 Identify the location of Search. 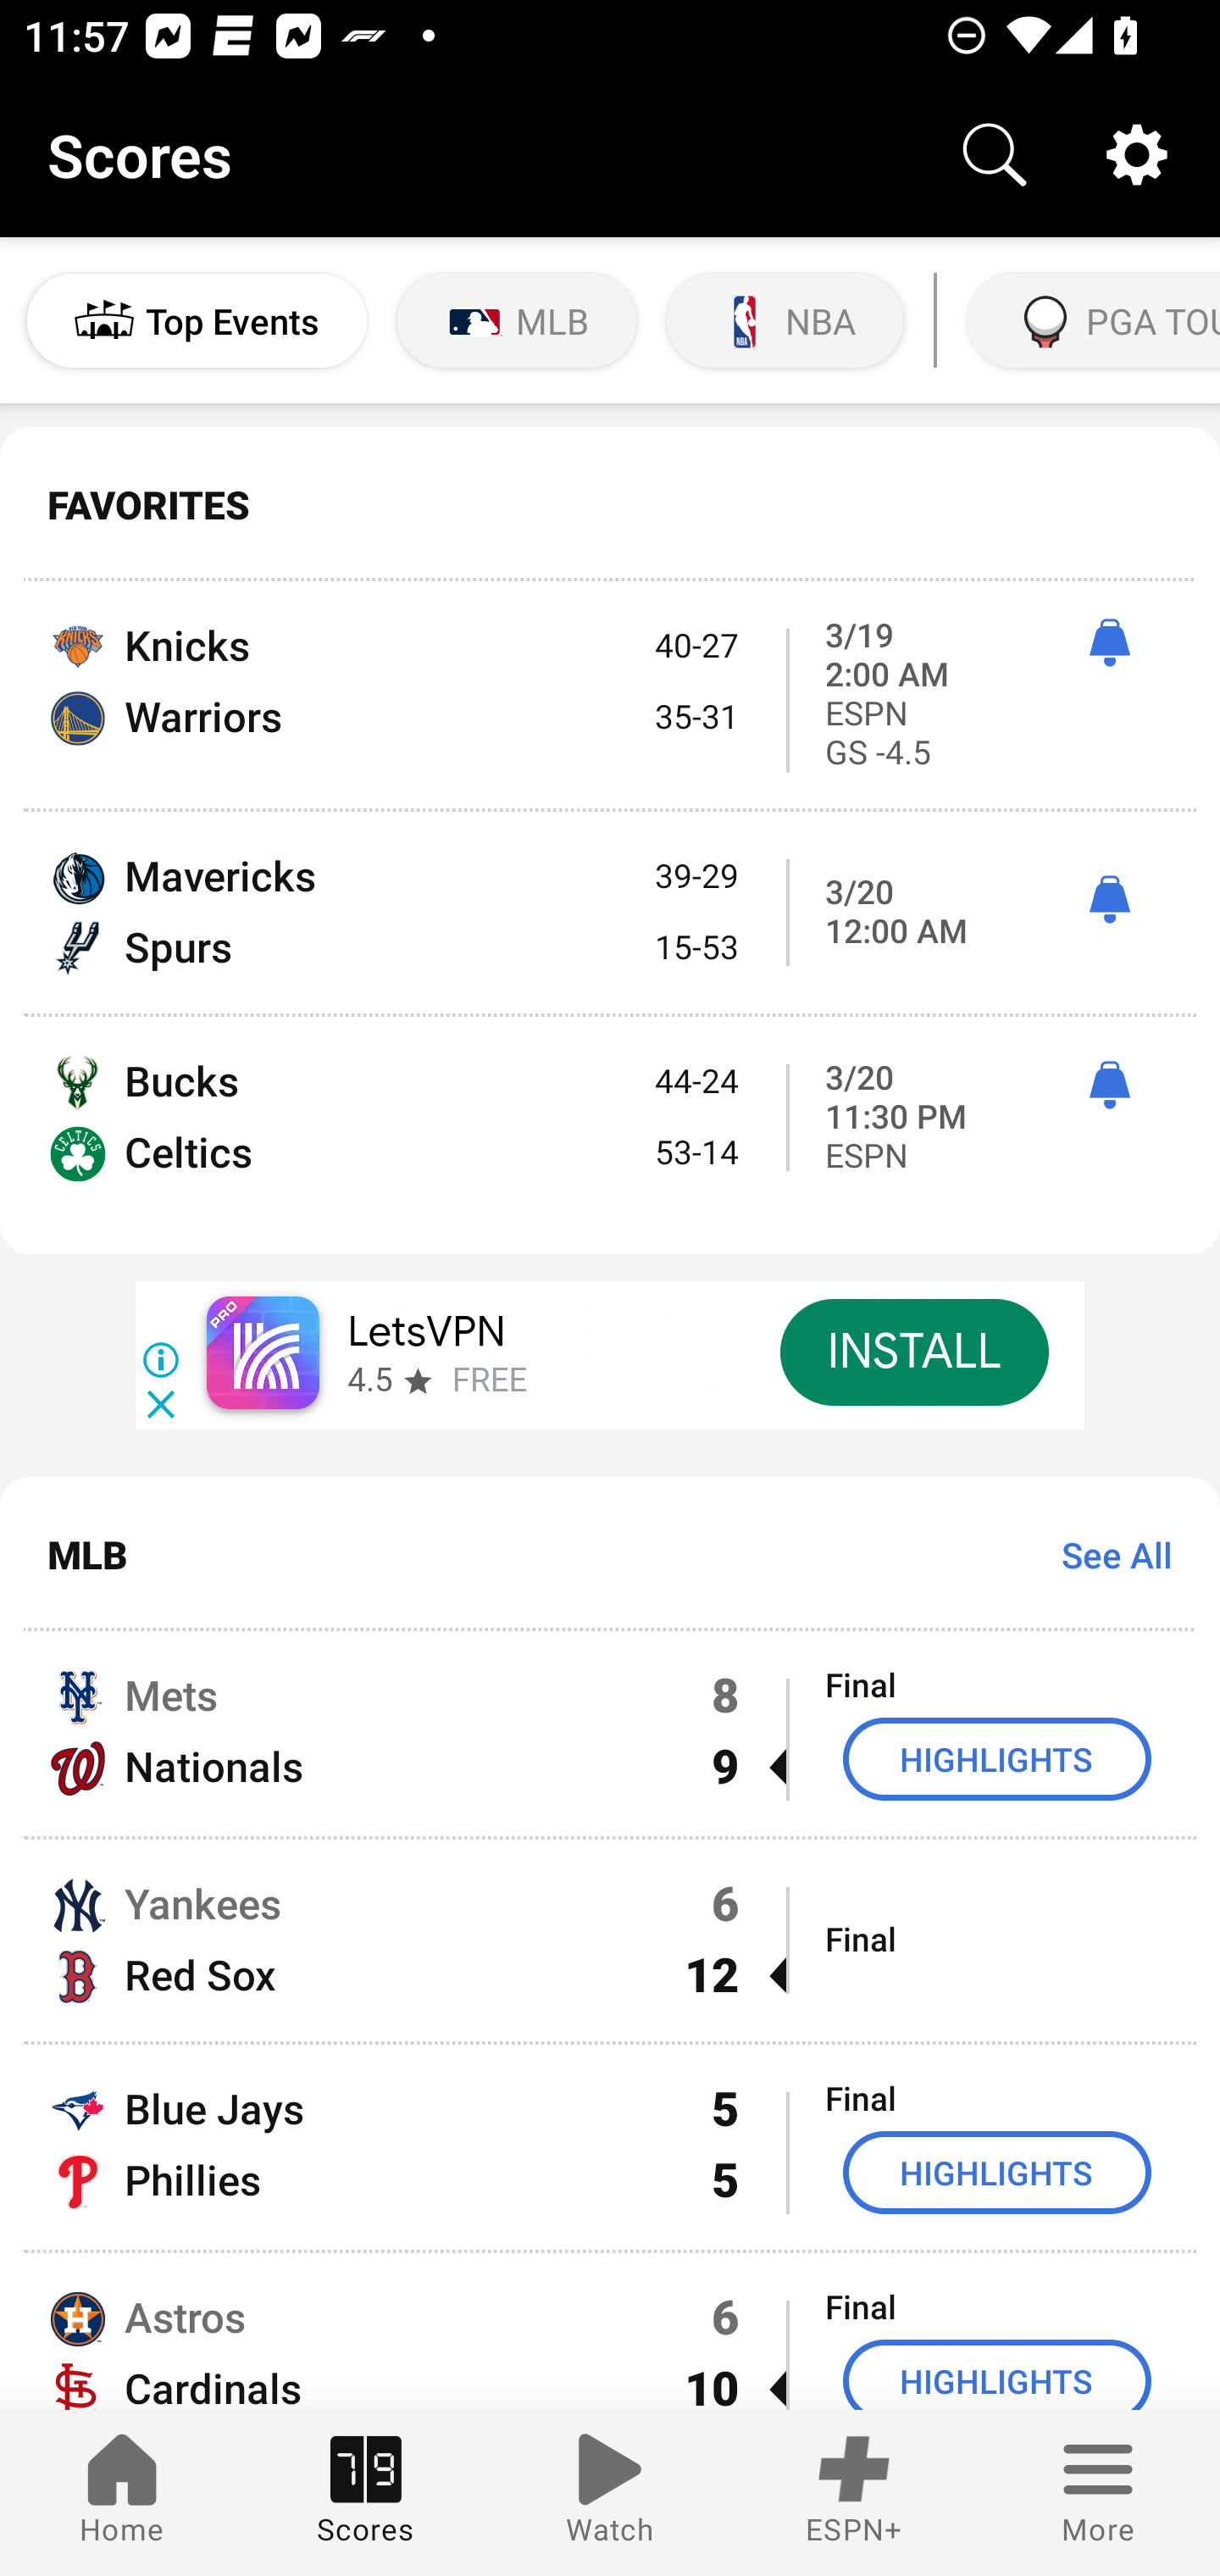
(995, 154).